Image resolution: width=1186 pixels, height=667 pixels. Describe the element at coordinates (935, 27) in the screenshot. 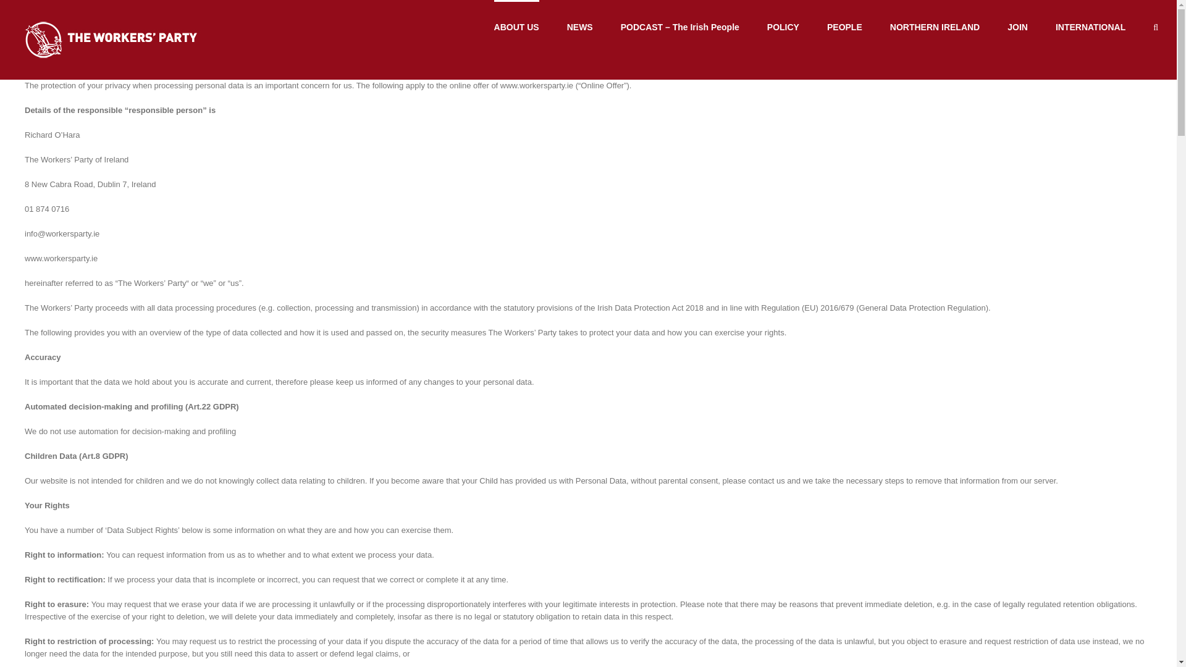

I see `NORTHERN IRELAND` at that location.